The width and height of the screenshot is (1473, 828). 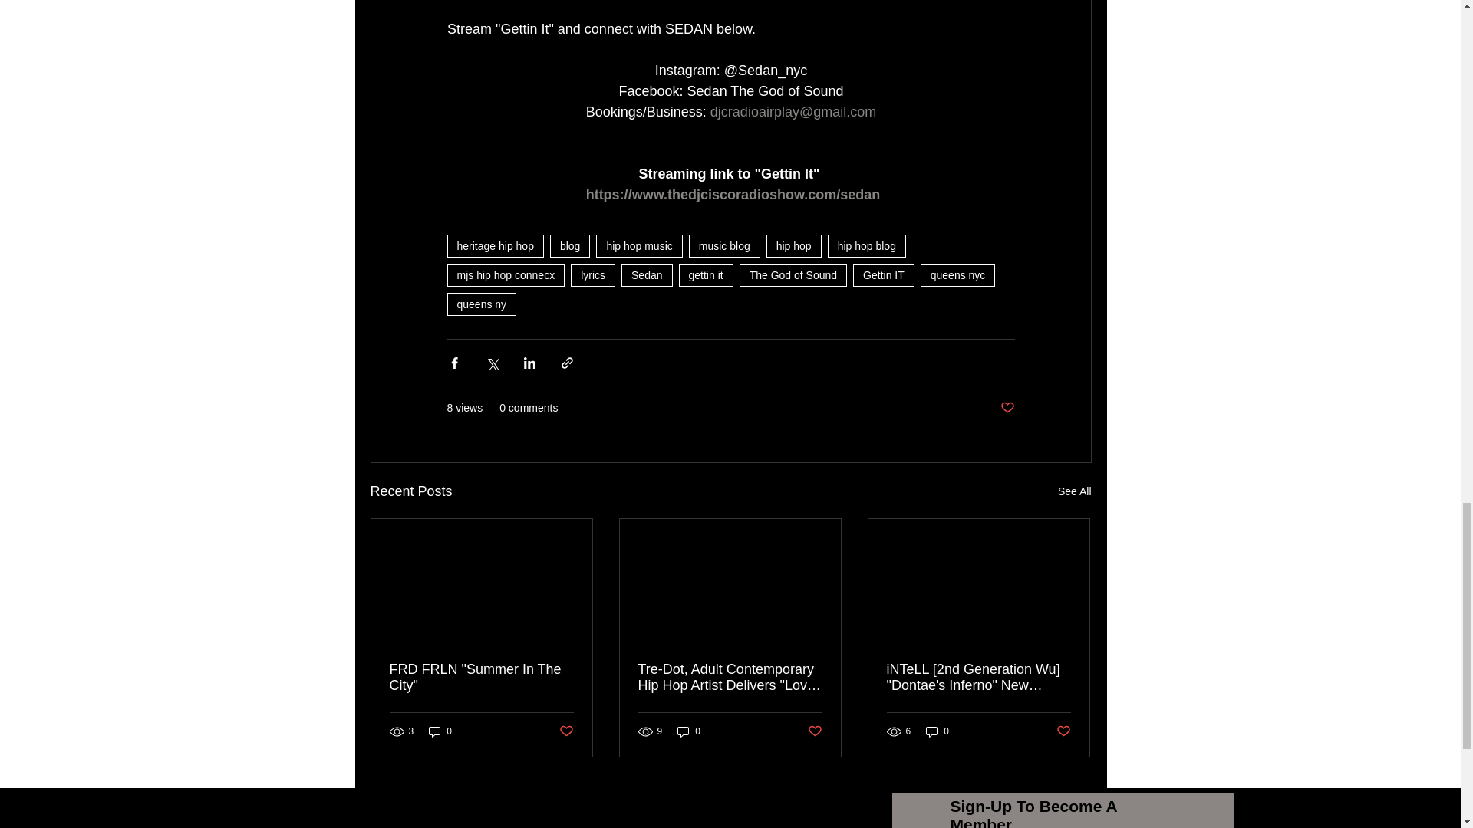 What do you see at coordinates (494, 245) in the screenshot?
I see `heritage hip hop` at bounding box center [494, 245].